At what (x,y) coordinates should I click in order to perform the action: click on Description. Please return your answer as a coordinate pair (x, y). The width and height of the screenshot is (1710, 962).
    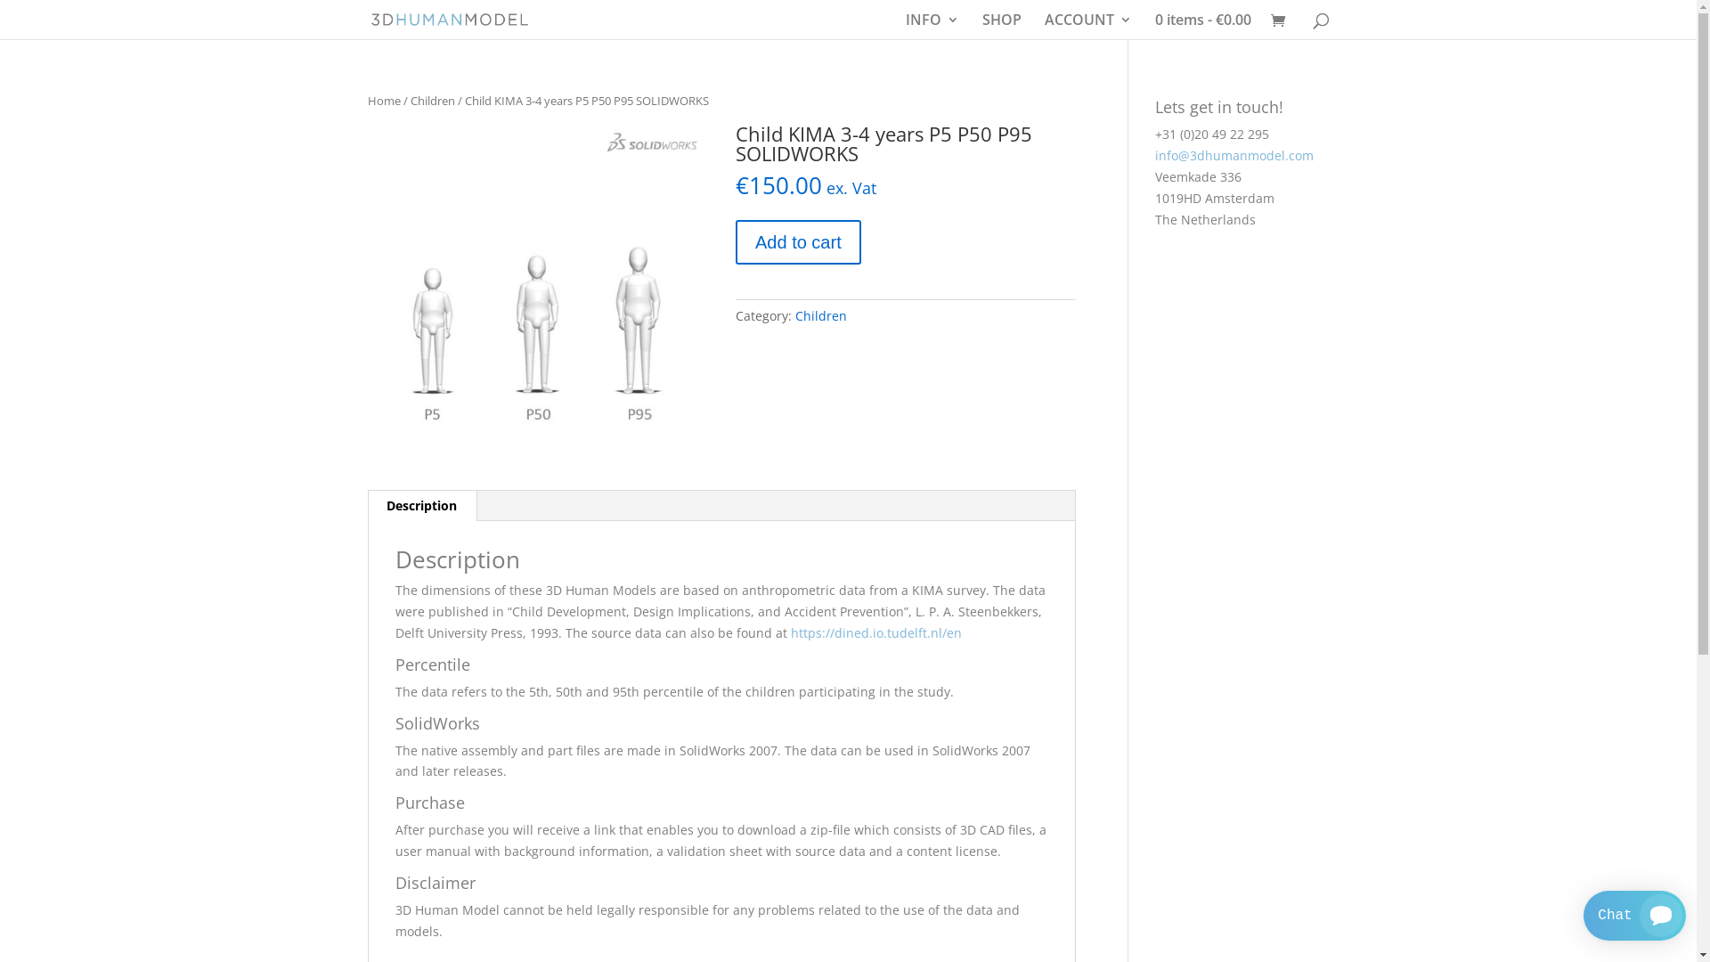
    Looking at the image, I should click on (422, 506).